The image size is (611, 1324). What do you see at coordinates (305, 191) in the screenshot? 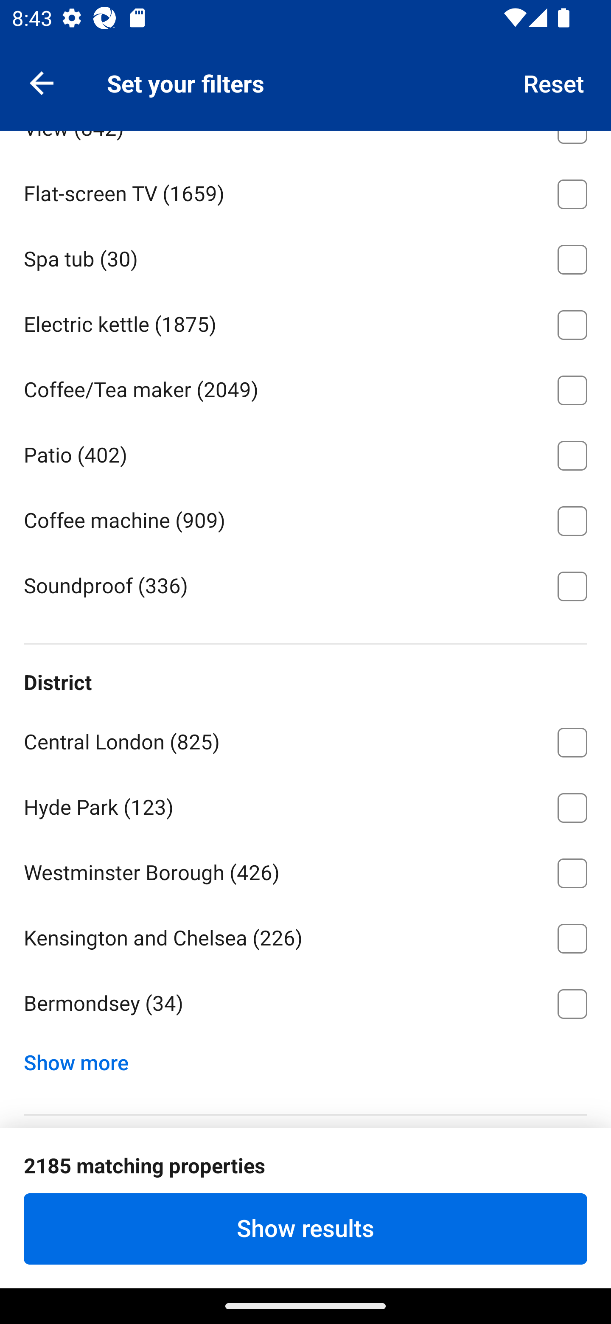
I see `Flat-screen TV ⁦(1659)` at bounding box center [305, 191].